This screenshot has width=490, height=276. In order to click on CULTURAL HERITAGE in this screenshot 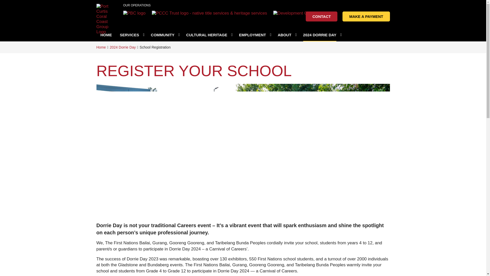, I will do `click(209, 35)`.